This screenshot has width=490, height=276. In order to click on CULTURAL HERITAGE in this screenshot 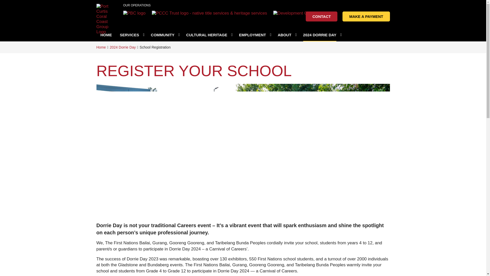, I will do `click(209, 35)`.